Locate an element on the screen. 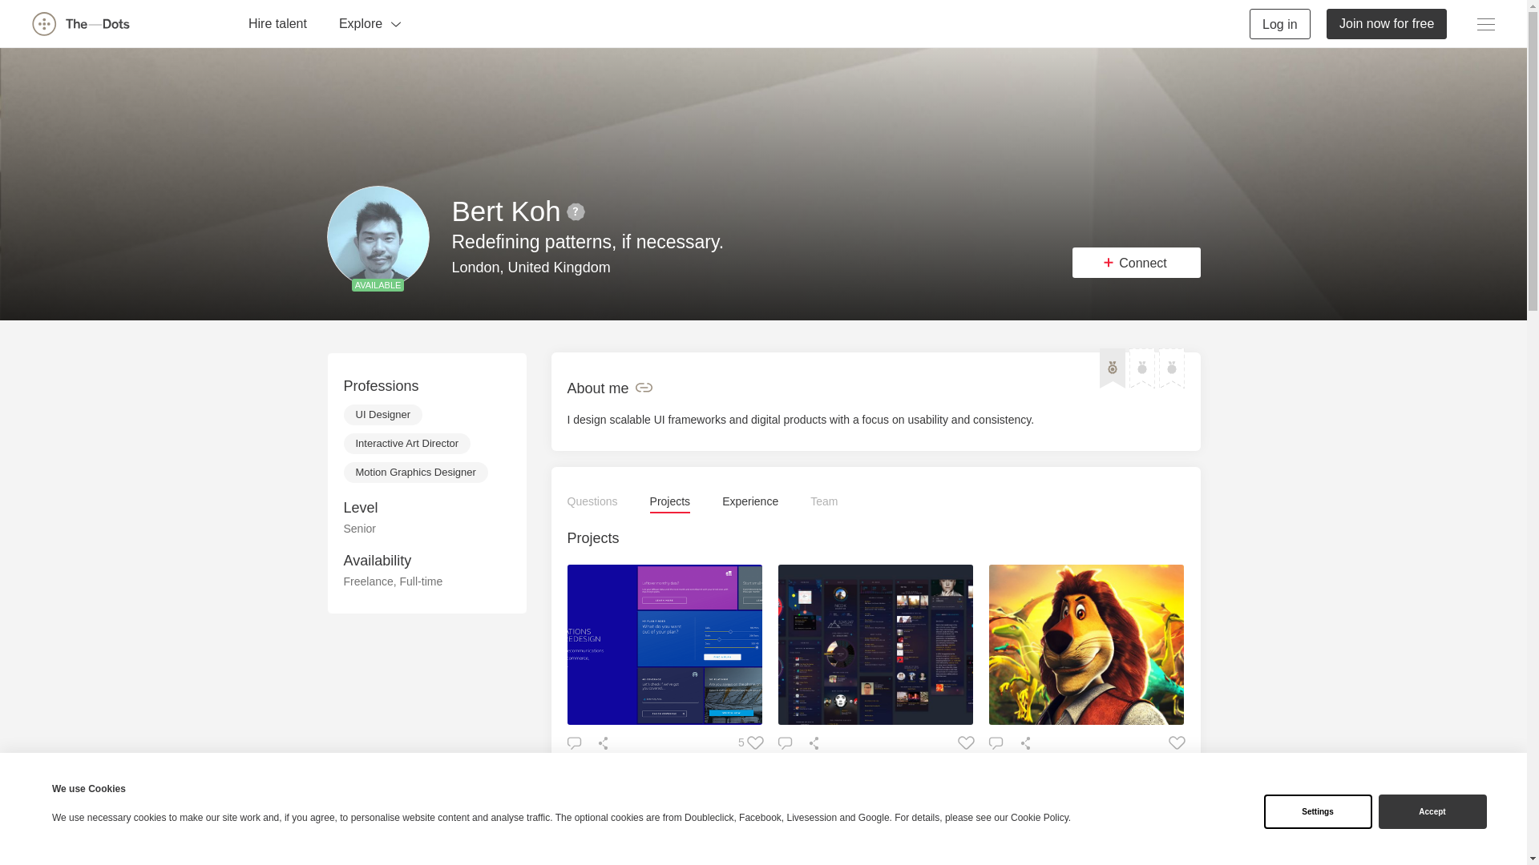 This screenshot has height=865, width=1539. Explore is located at coordinates (370, 22).